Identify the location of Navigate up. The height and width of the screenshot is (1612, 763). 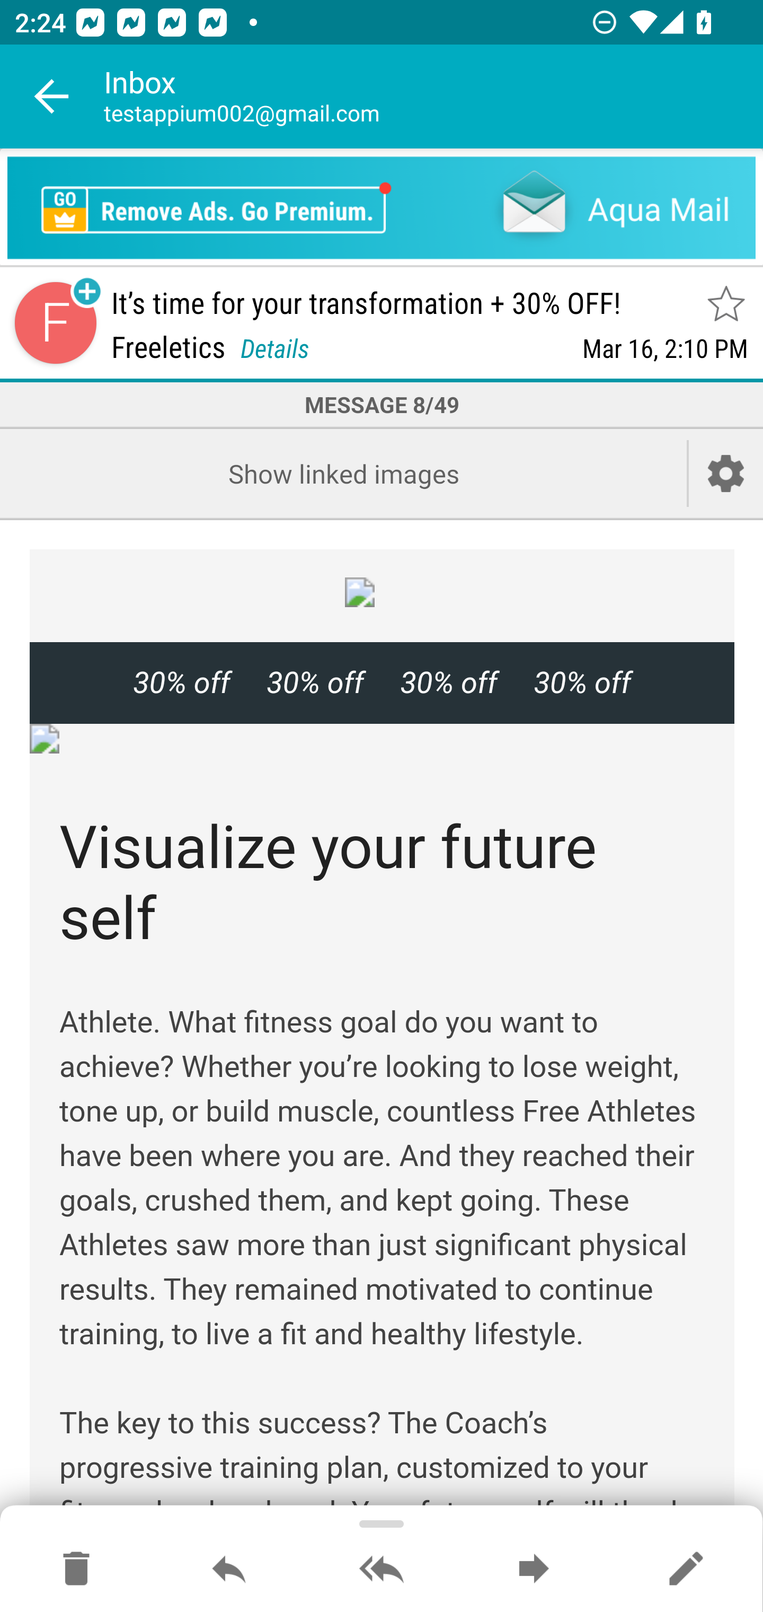
(52, 97).